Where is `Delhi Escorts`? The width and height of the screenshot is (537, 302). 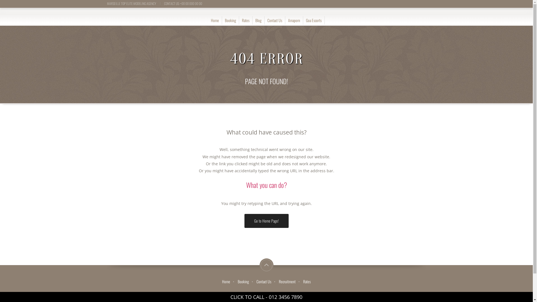
Delhi Escorts is located at coordinates (332, 293).